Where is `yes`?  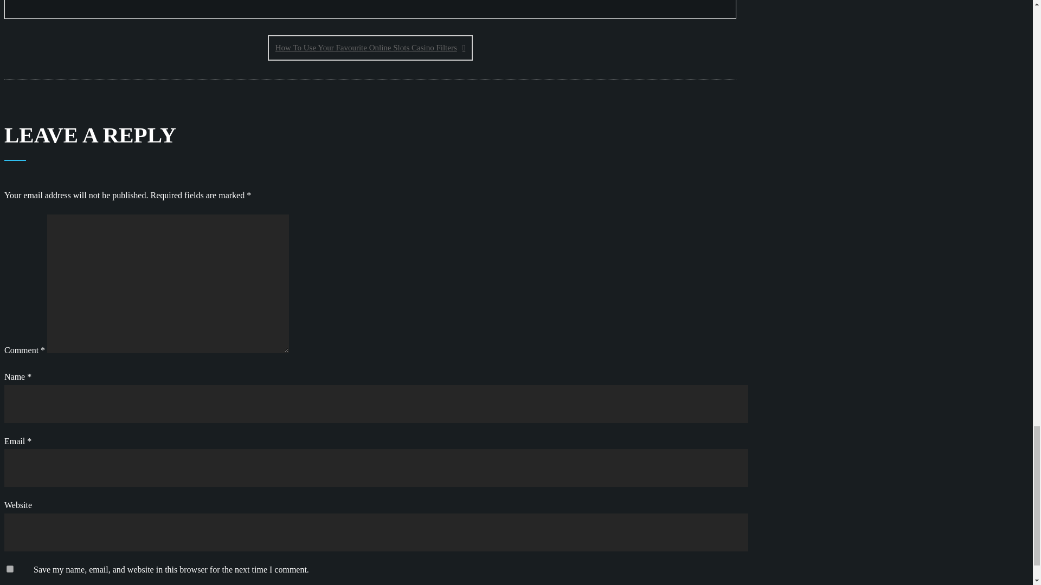
yes is located at coordinates (10, 569).